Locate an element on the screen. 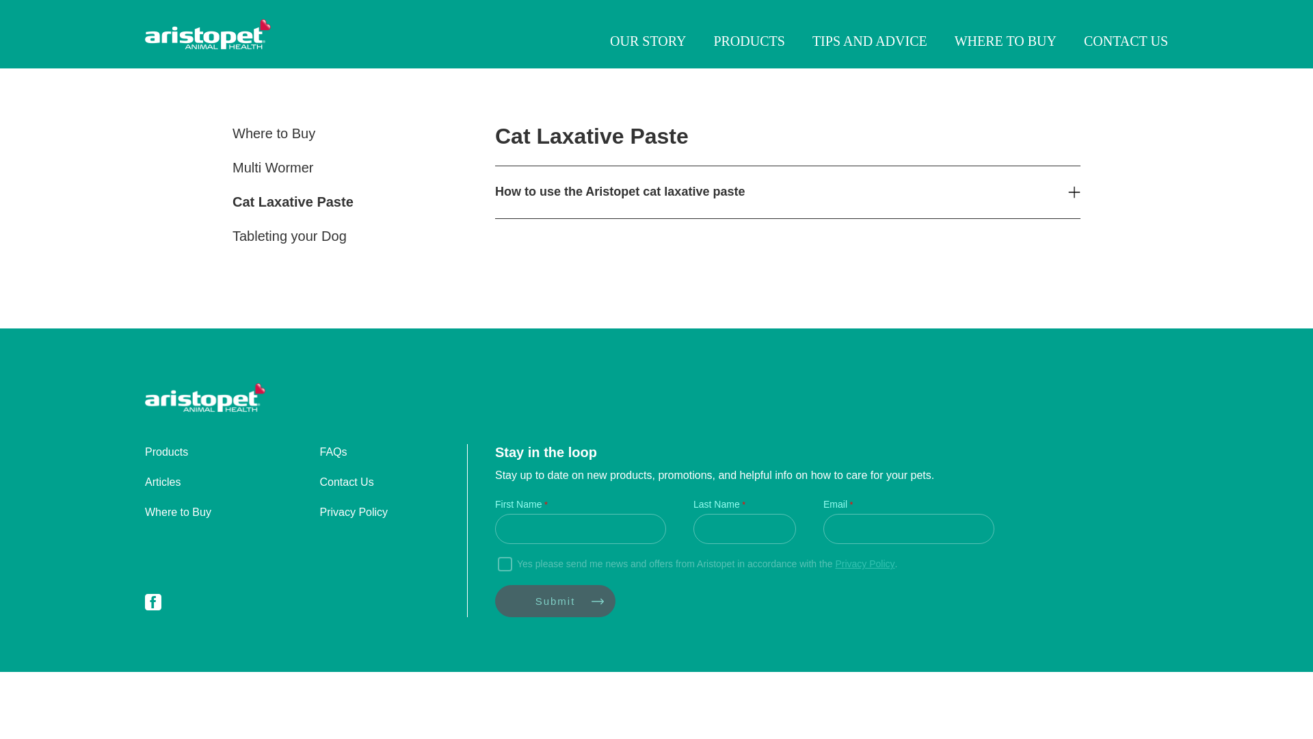 This screenshot has height=739, width=1313. WHERE TO BUY is located at coordinates (1005, 41).